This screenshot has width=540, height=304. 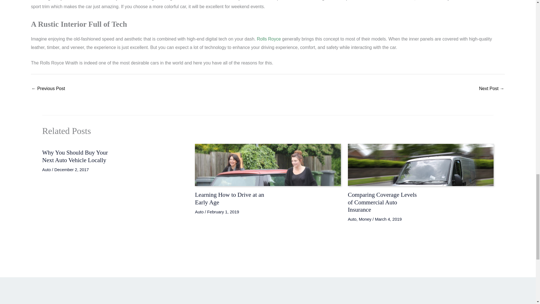 I want to click on Top Foods To Try In Canada, so click(x=48, y=89).